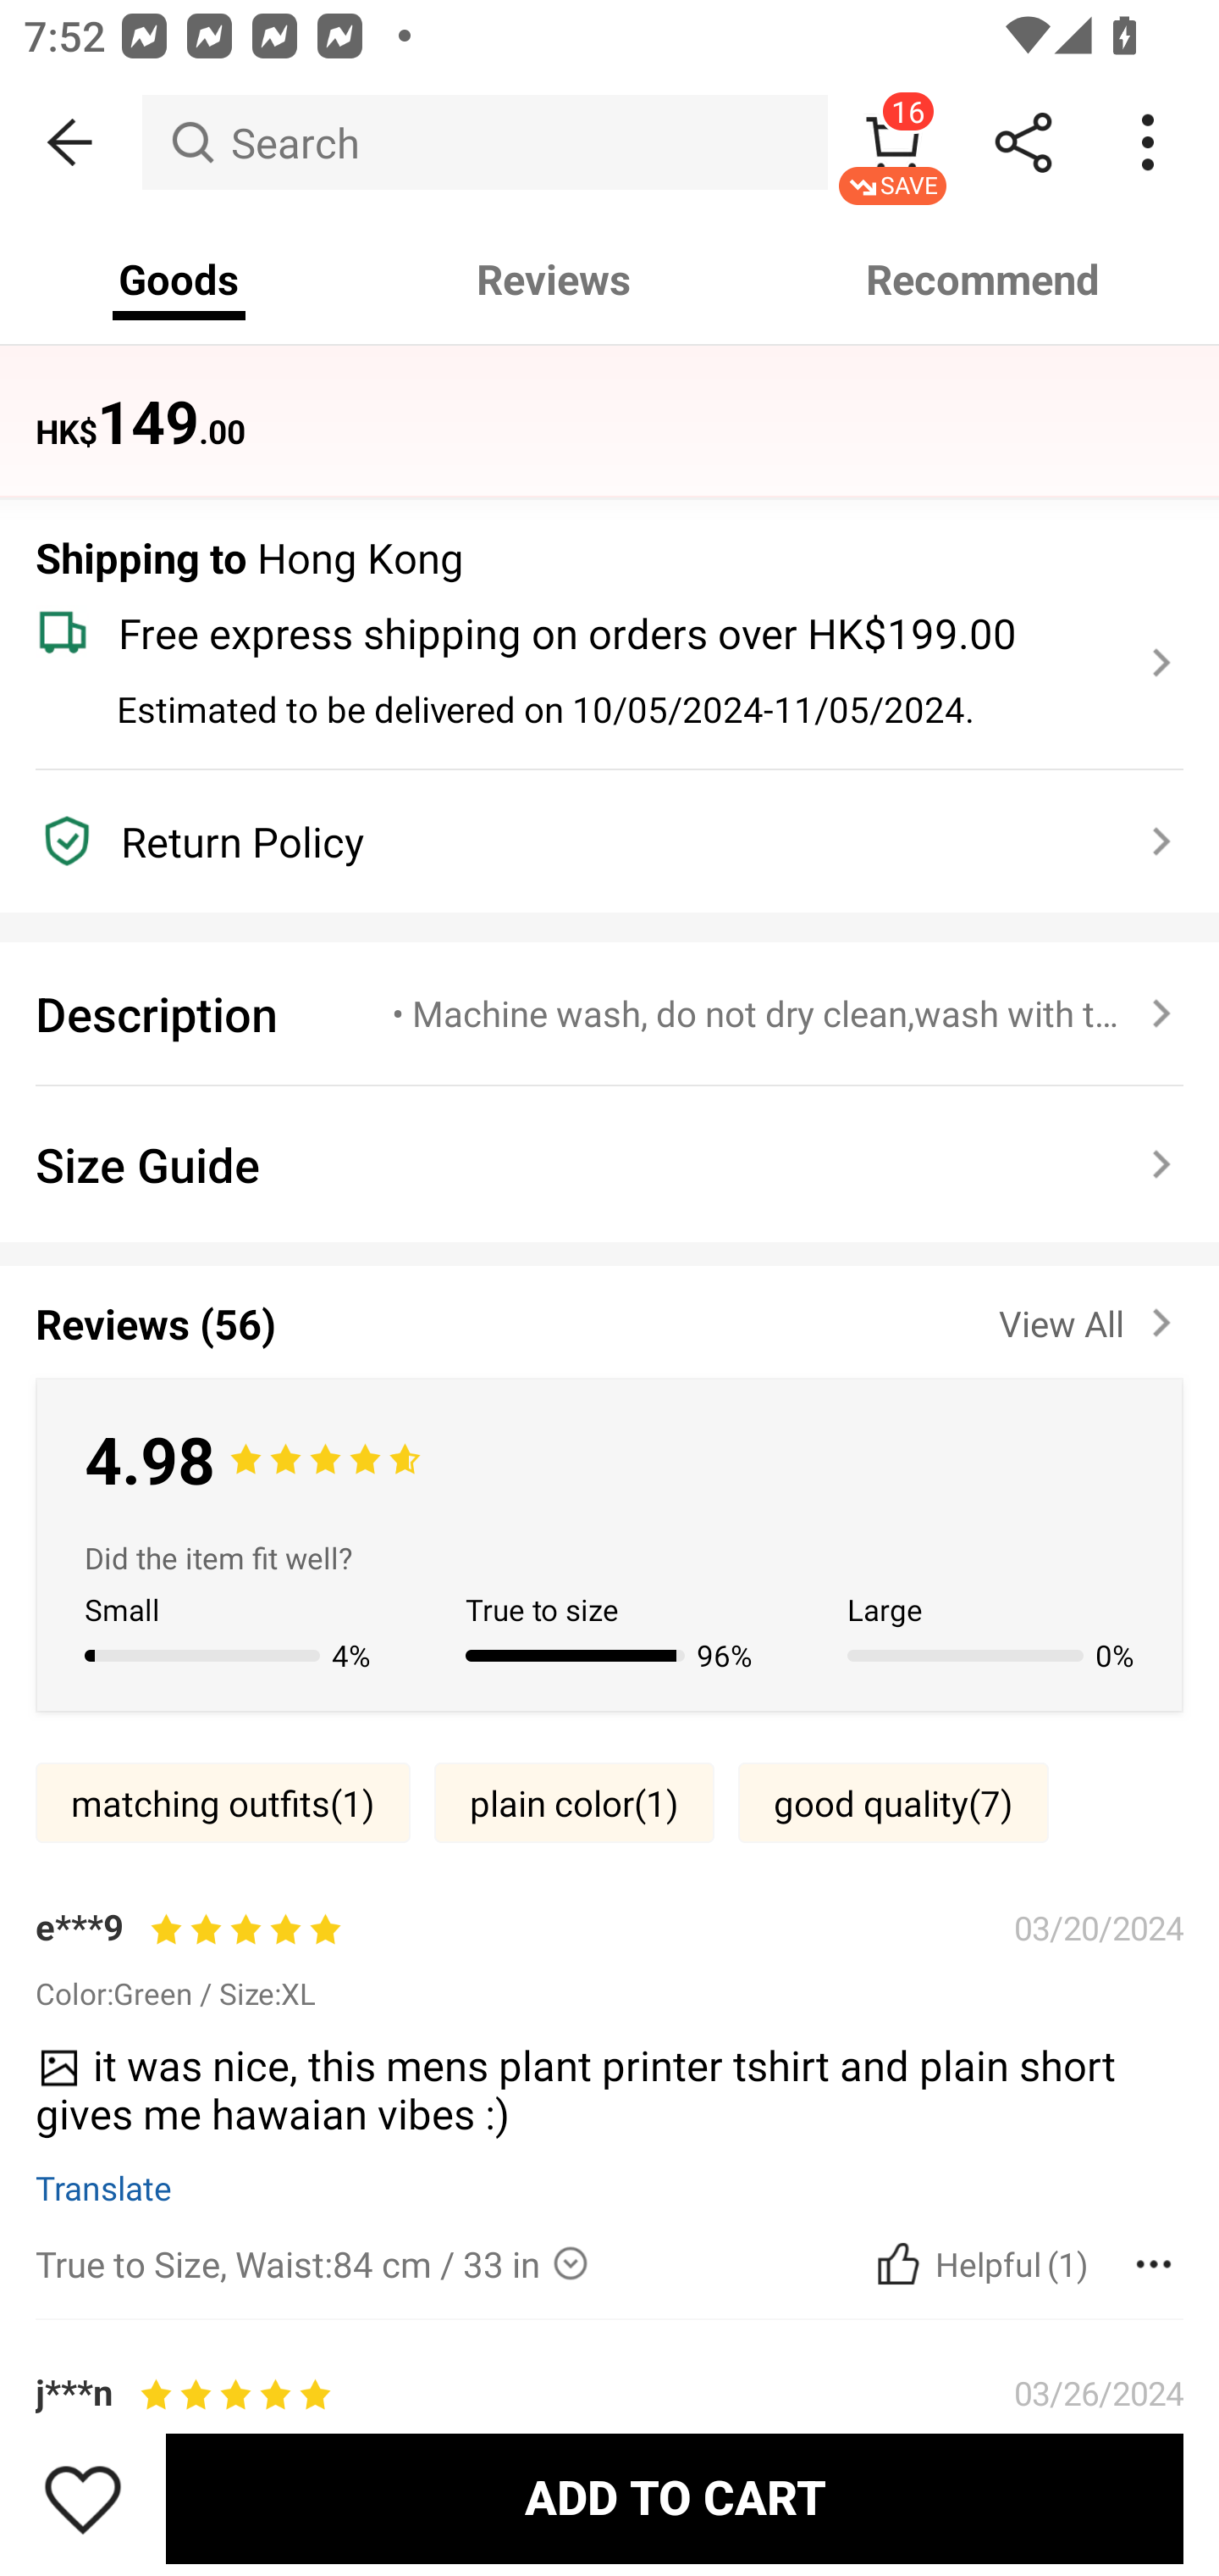 This screenshot has height=2576, width=1219. What do you see at coordinates (893, 1802) in the screenshot?
I see `good quality(7)` at bounding box center [893, 1802].